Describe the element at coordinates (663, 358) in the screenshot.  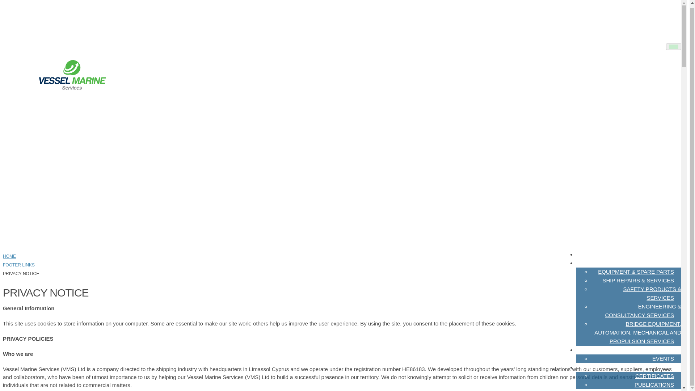
I see `EVENTS` at that location.